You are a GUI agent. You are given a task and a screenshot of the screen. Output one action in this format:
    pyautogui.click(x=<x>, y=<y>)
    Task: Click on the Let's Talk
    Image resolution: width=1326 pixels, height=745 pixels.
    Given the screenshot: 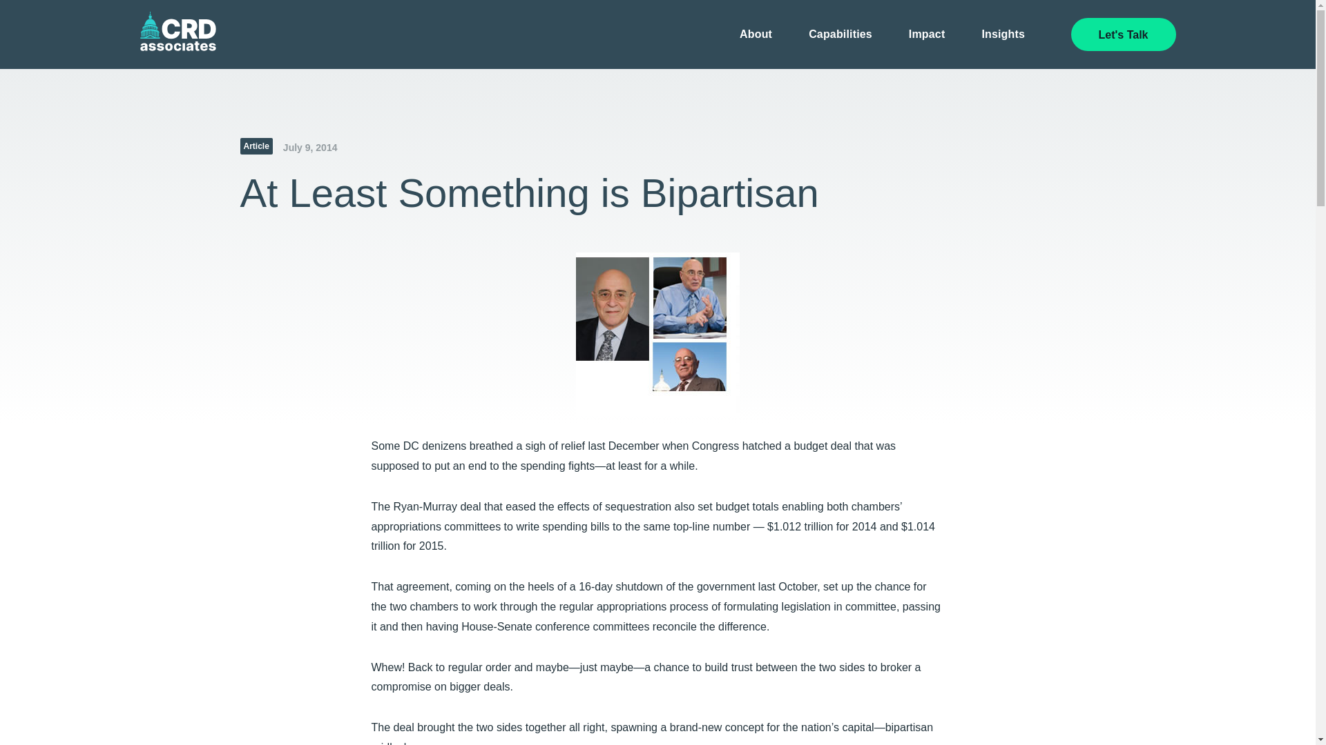 What is the action you would take?
    pyautogui.click(x=1123, y=34)
    